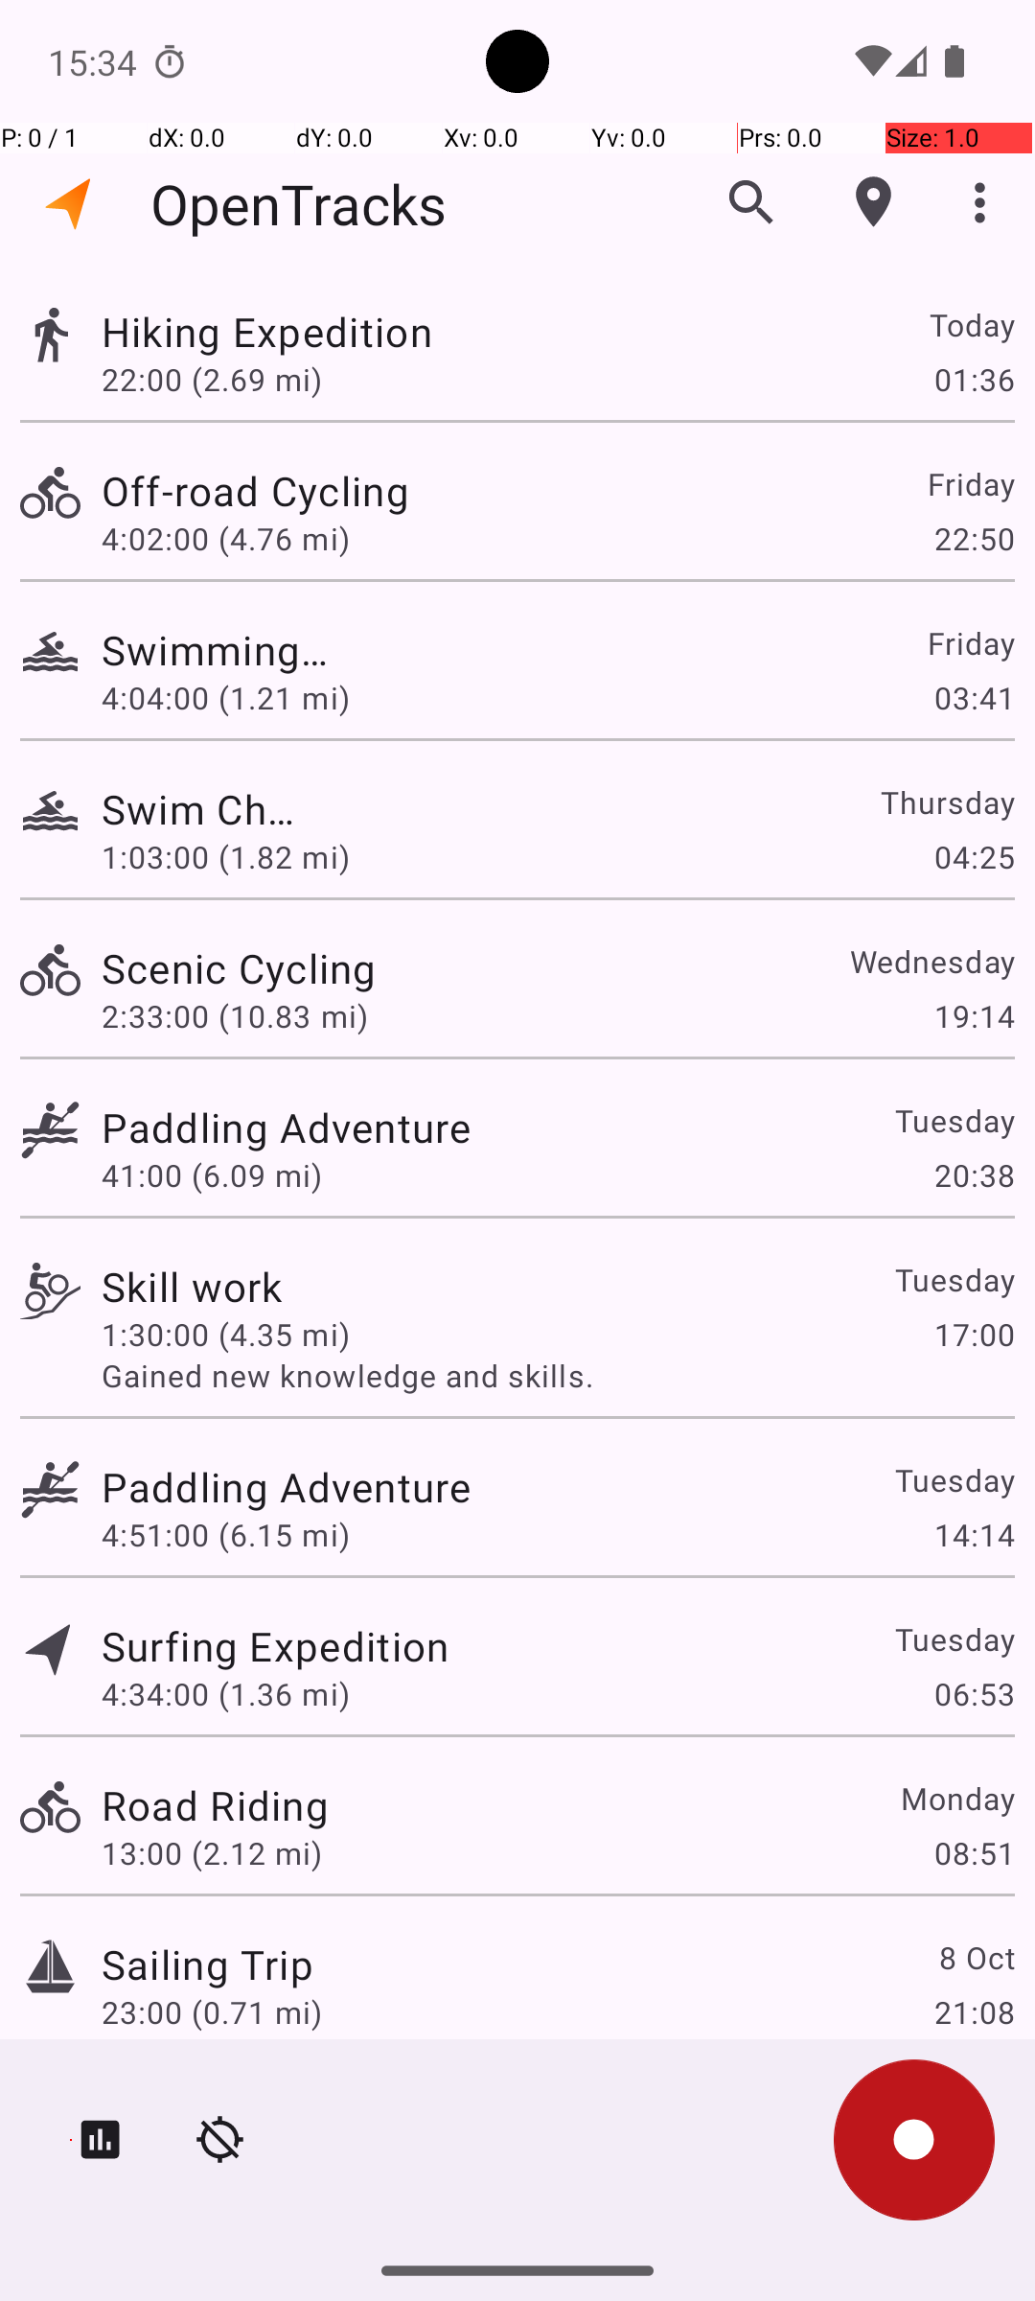 Image resolution: width=1035 pixels, height=2301 pixels. Describe the element at coordinates (226, 539) in the screenshot. I see `4:02:00 (4.76 mi)` at that location.